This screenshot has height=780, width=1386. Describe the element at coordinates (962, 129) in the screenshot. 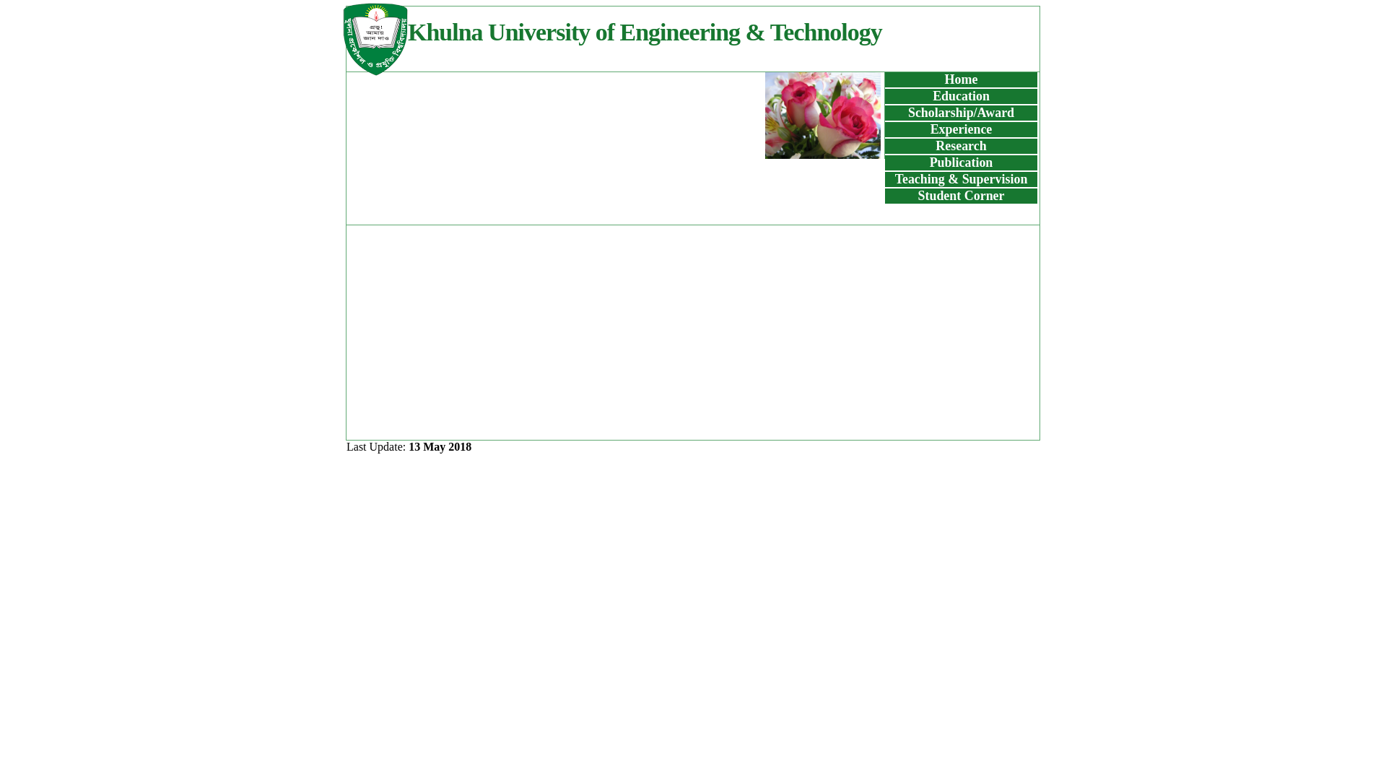

I see `Experience` at that location.